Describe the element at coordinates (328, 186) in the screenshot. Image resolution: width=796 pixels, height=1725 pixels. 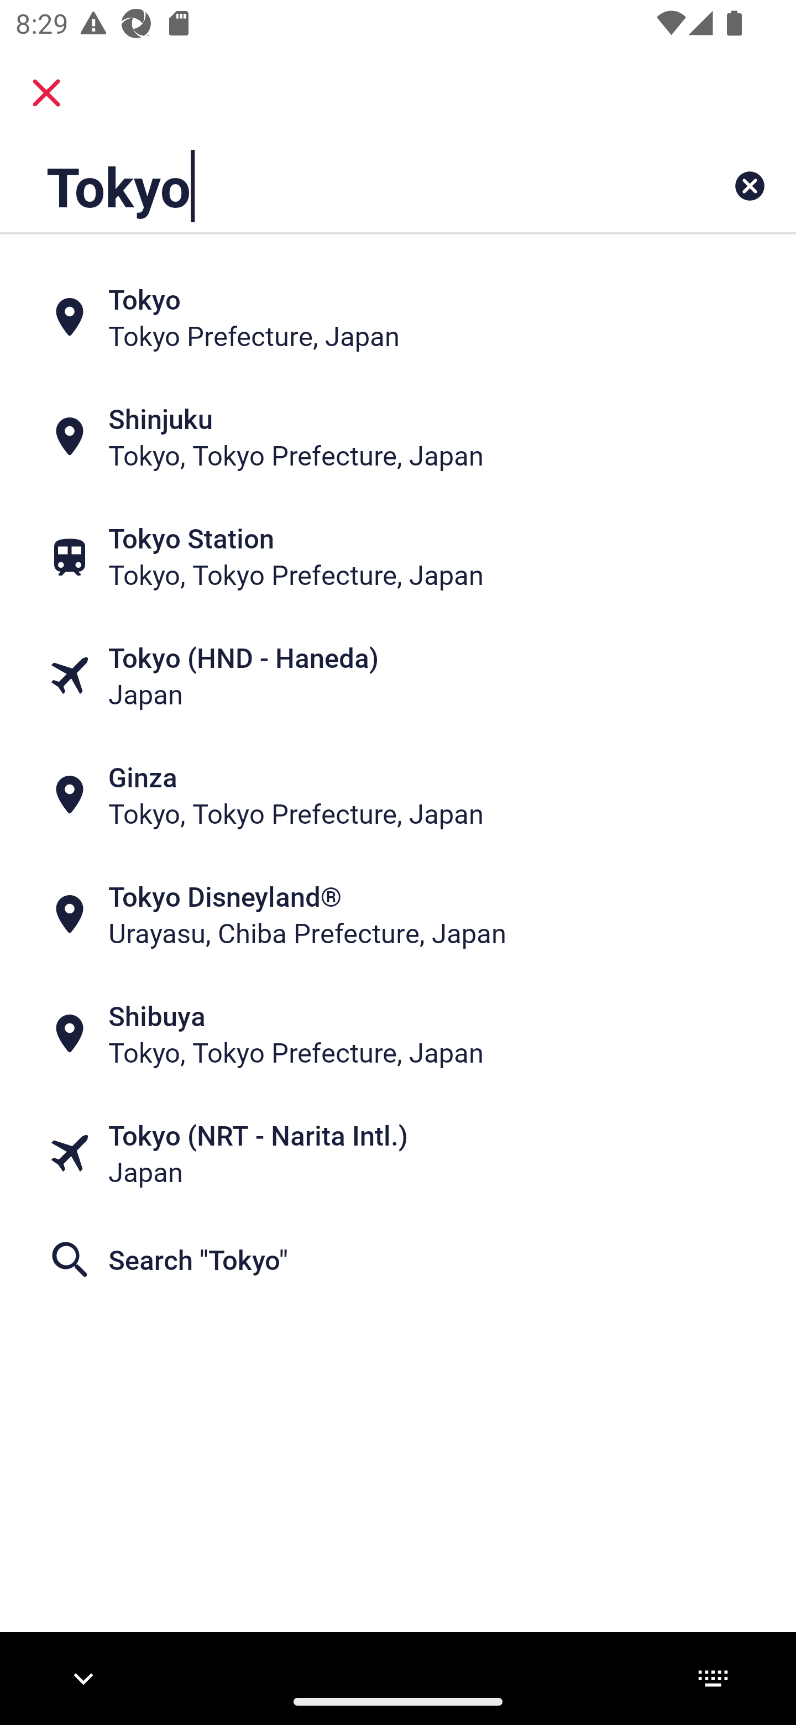
I see `Tokyo` at that location.